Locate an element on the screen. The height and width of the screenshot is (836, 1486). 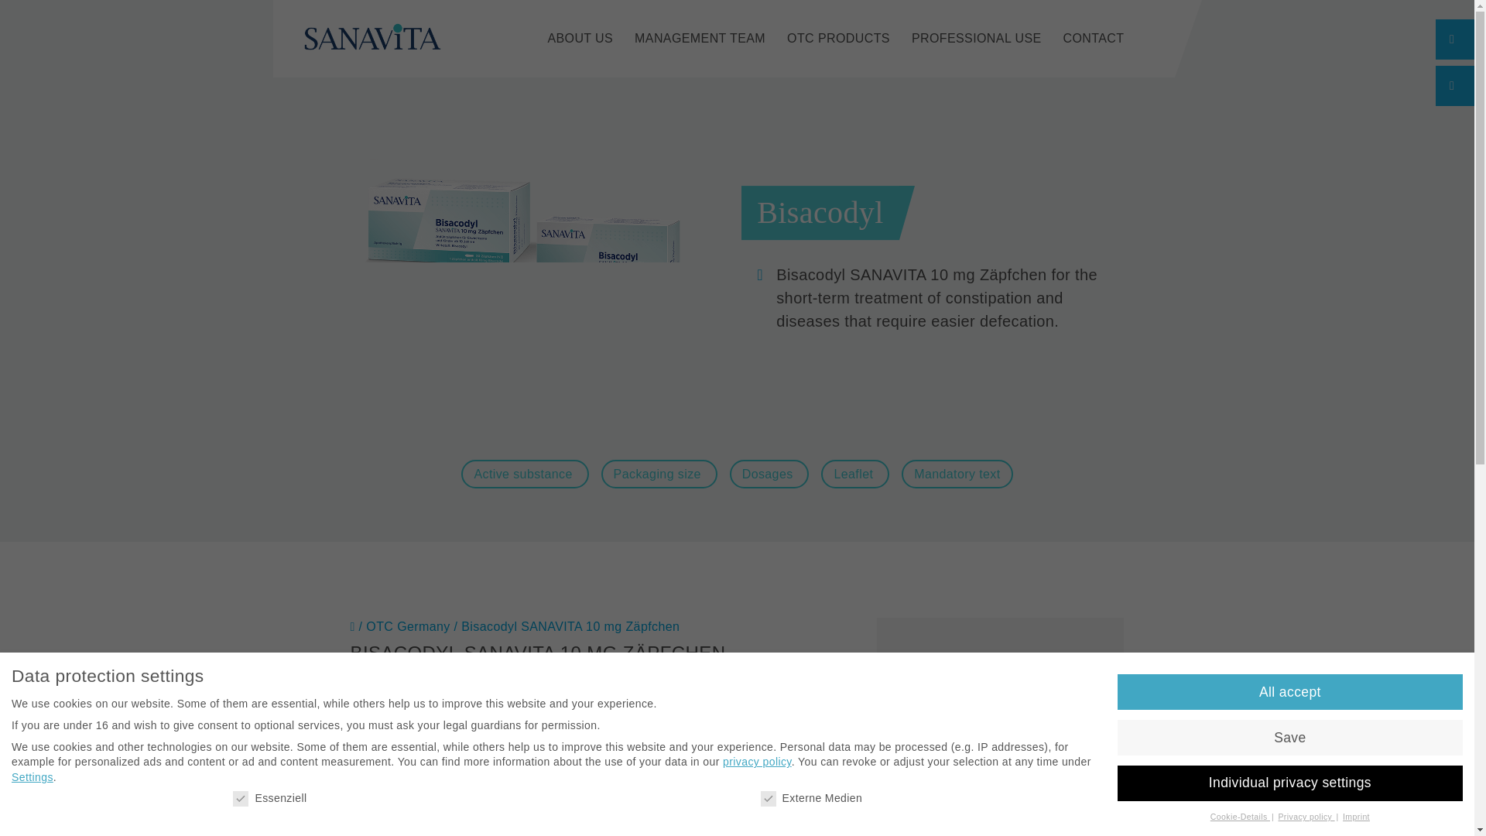
CONTACT is located at coordinates (1094, 39).